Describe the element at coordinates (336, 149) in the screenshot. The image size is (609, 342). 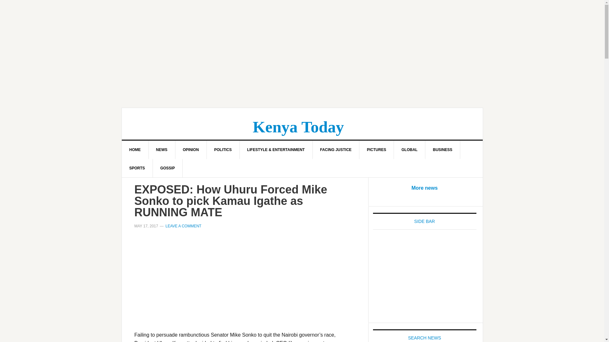
I see `FACING JUSTICE` at that location.